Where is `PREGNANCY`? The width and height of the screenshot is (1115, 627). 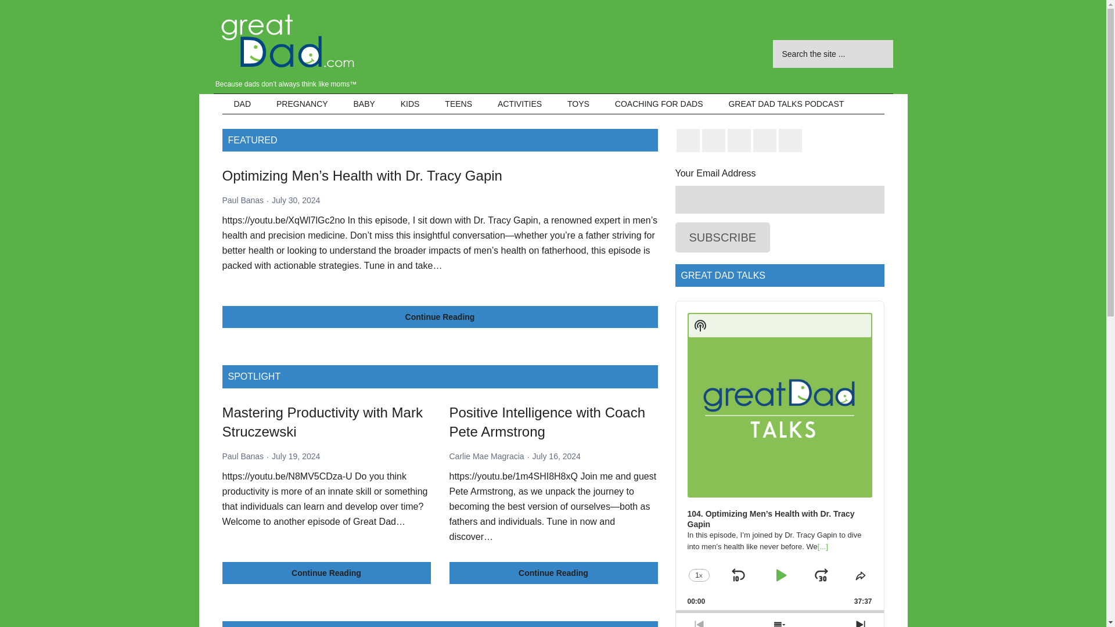
PREGNANCY is located at coordinates (302, 103).